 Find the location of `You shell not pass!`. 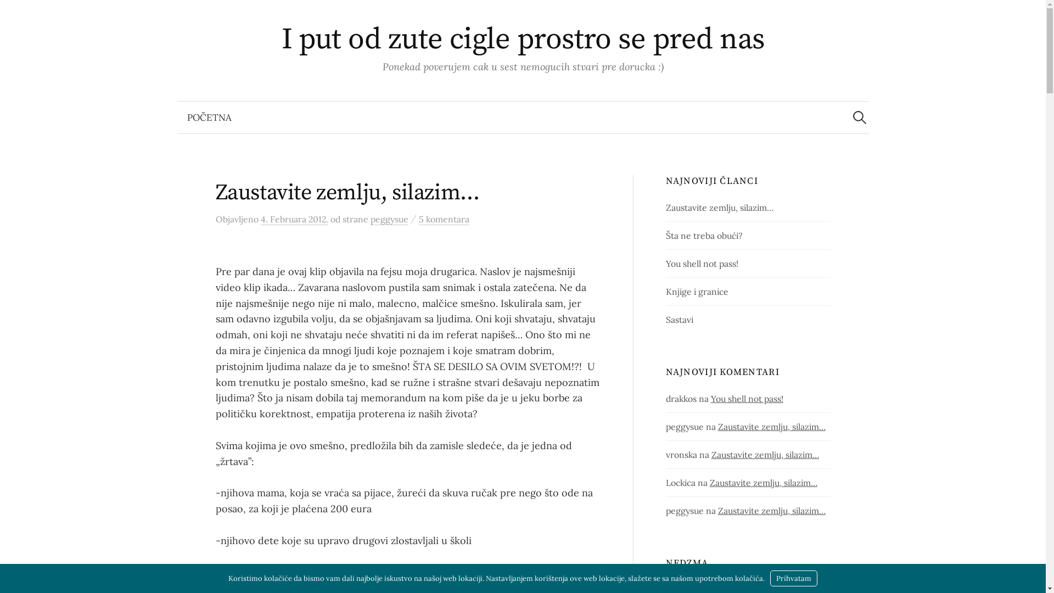

You shell not pass! is located at coordinates (702, 264).